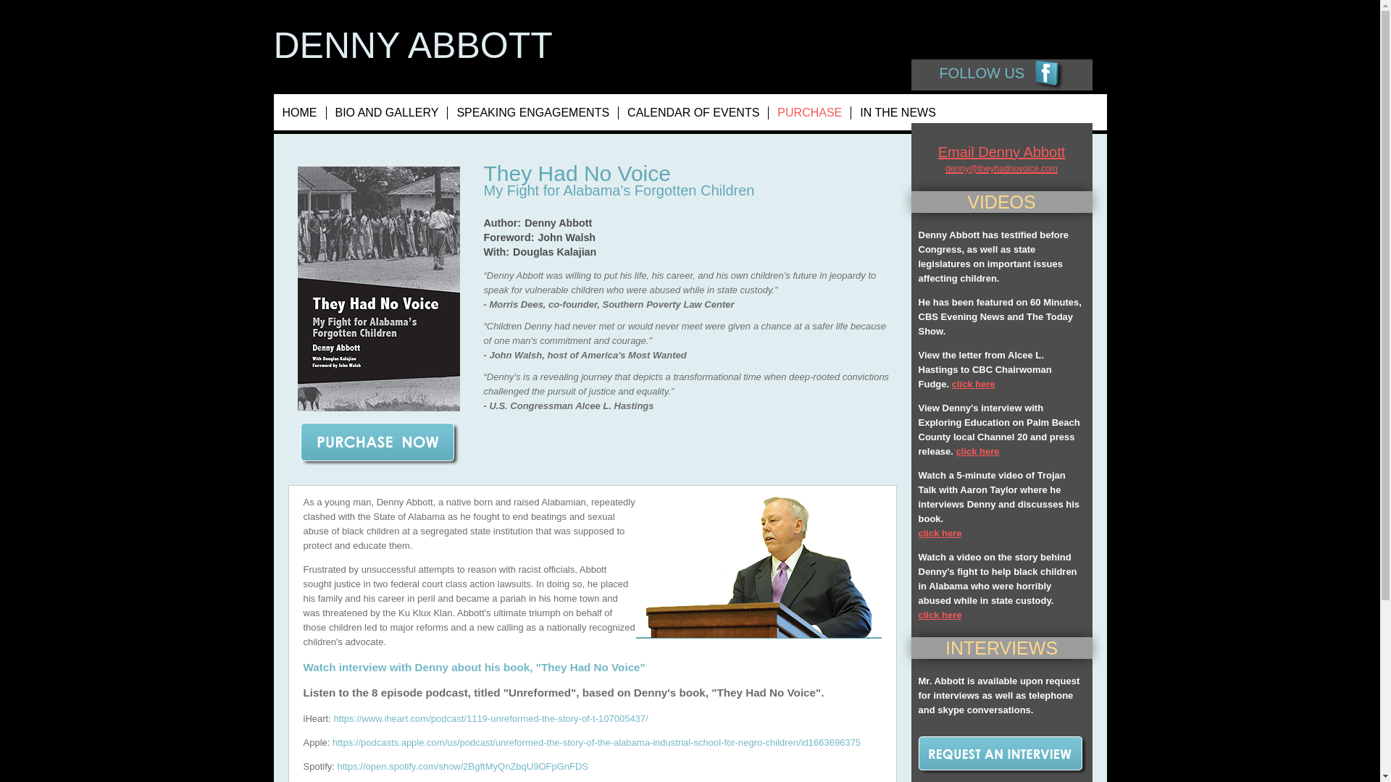 The width and height of the screenshot is (1391, 782). Describe the element at coordinates (533, 113) in the screenshot. I see `SPEAKING ENGAGEMENTS` at that location.